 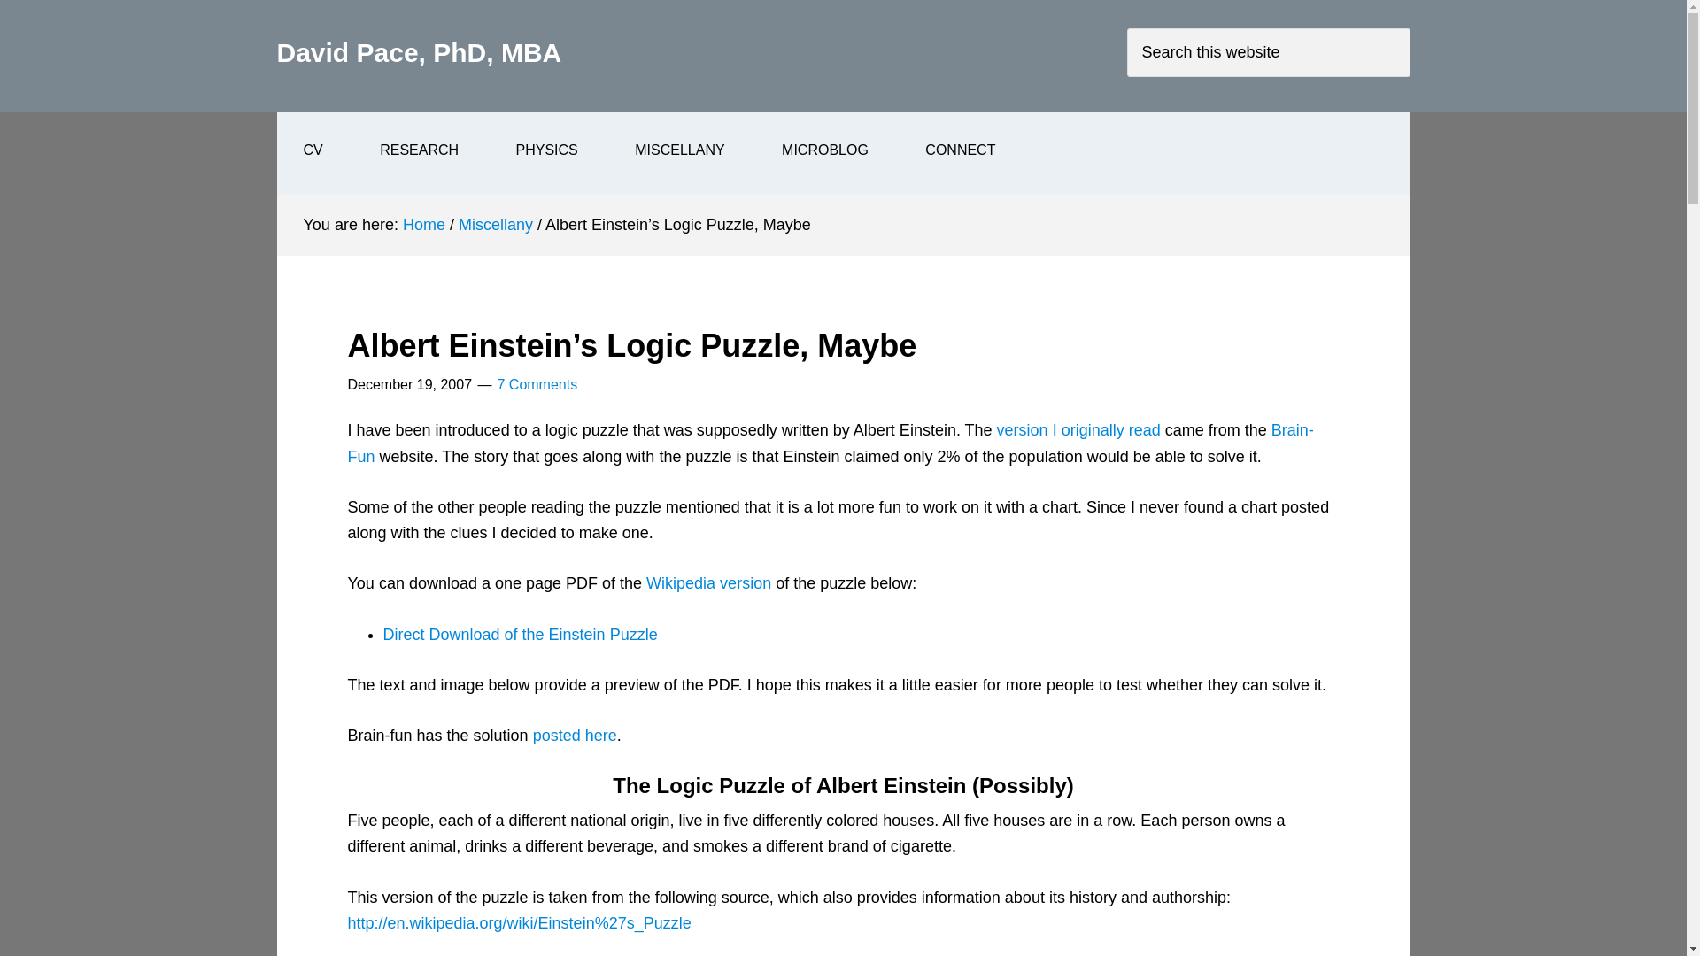 I want to click on MISCELLANY, so click(x=680, y=150).